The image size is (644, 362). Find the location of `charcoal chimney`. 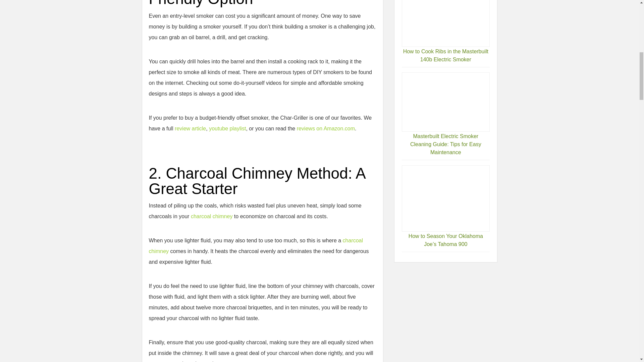

charcoal chimney is located at coordinates (256, 246).